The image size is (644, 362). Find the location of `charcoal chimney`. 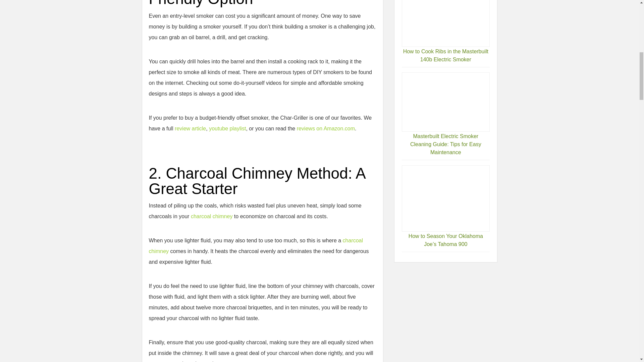

charcoal chimney is located at coordinates (256, 246).